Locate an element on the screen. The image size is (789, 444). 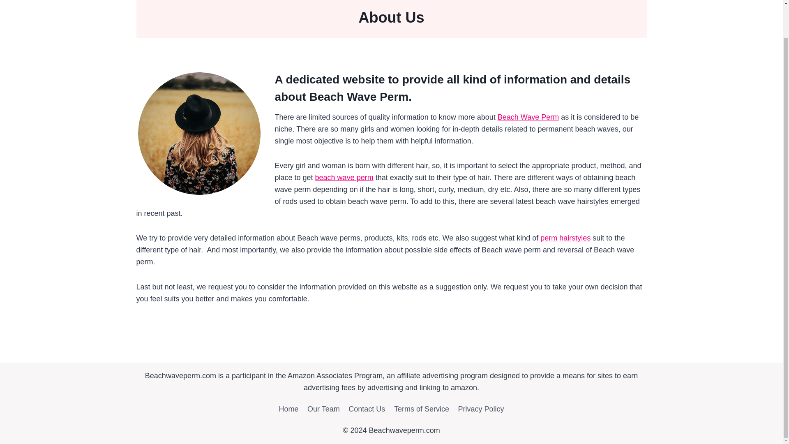
Beach Wave Perm is located at coordinates (528, 117).